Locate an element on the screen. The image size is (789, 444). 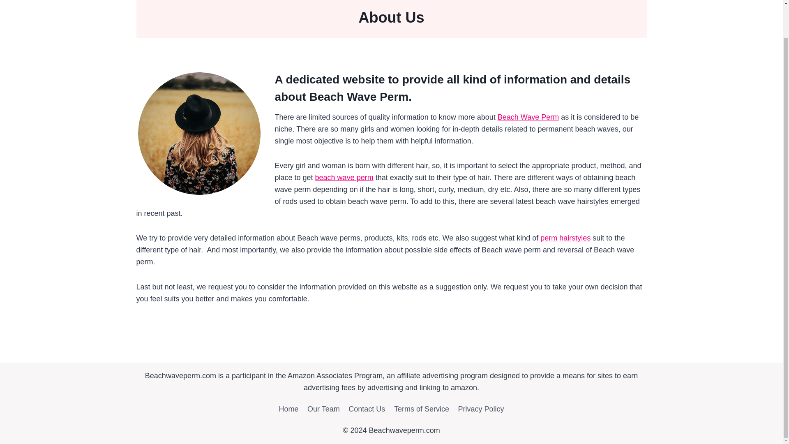
Beach Wave Perm is located at coordinates (528, 117).